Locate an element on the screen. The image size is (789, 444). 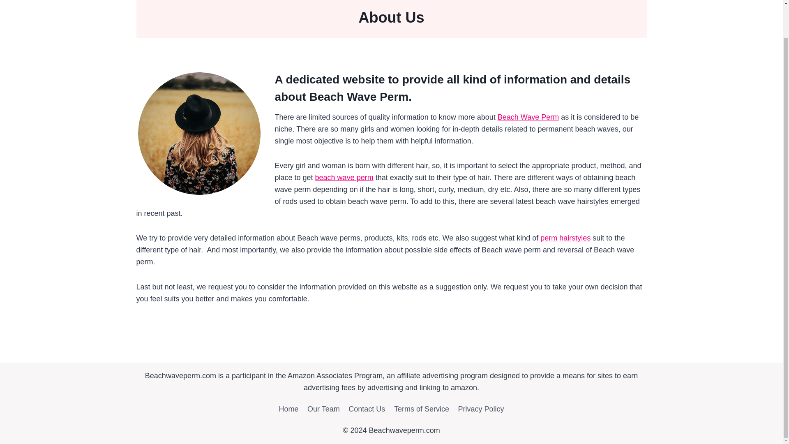
Beach Wave Perm is located at coordinates (528, 117).